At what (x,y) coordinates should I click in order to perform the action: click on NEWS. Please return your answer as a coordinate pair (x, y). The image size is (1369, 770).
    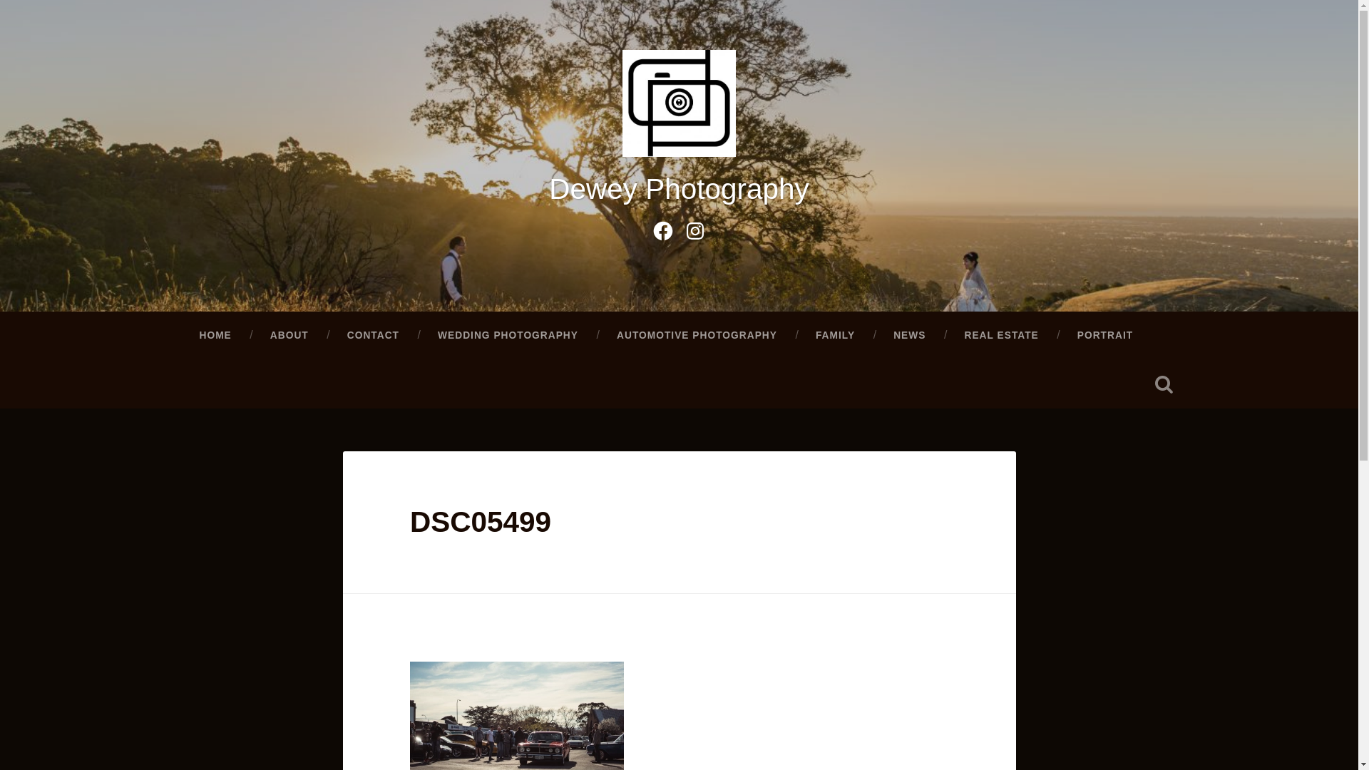
    Looking at the image, I should click on (910, 336).